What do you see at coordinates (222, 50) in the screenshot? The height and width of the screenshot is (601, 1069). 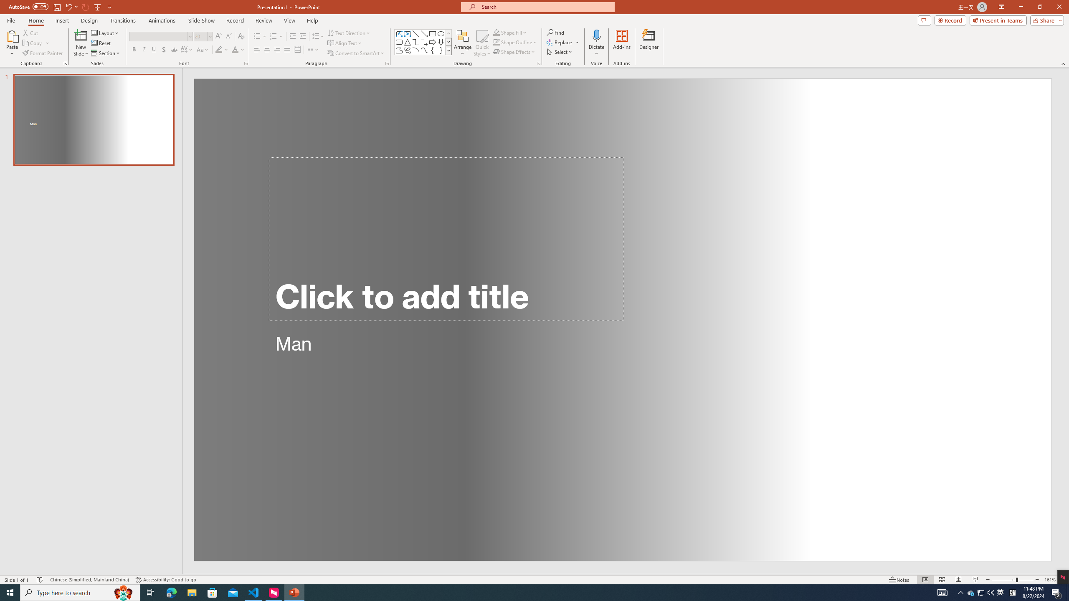 I see `Text Highlight Color` at bounding box center [222, 50].